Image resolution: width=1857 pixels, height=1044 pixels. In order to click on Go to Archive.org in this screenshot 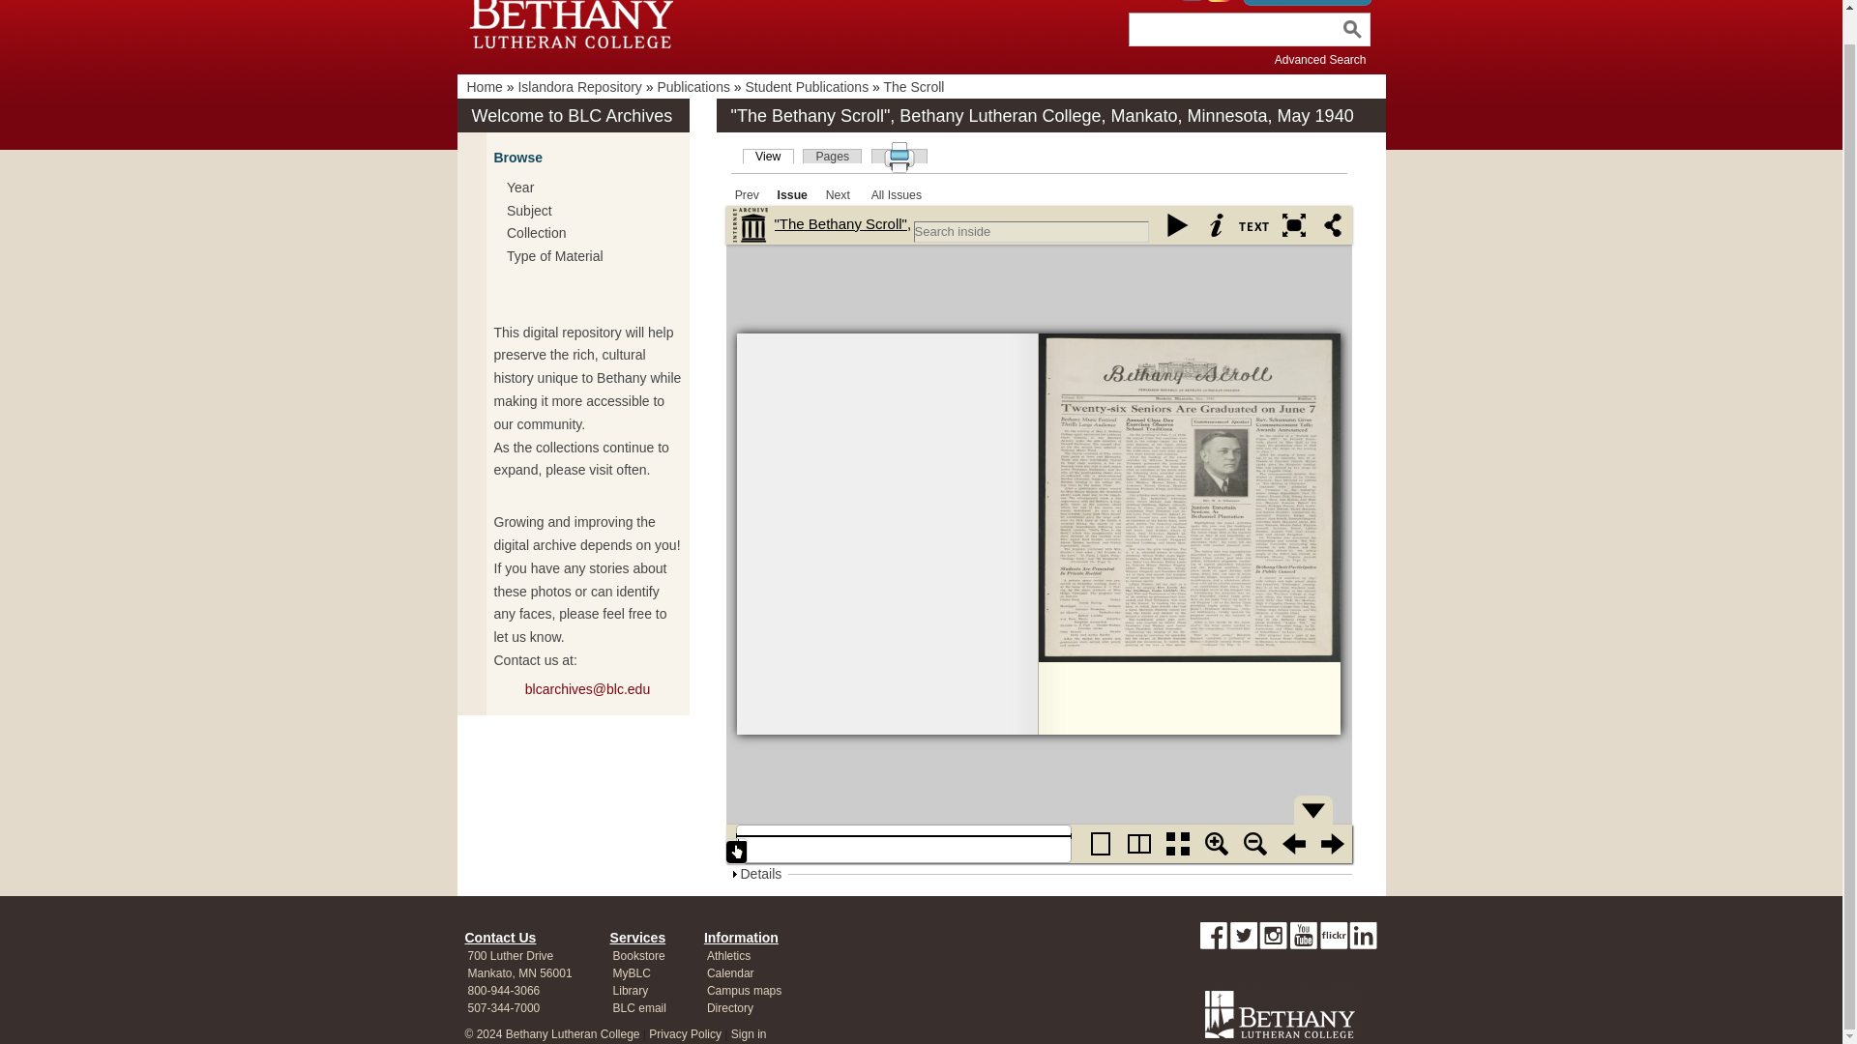, I will do `click(751, 224)`.